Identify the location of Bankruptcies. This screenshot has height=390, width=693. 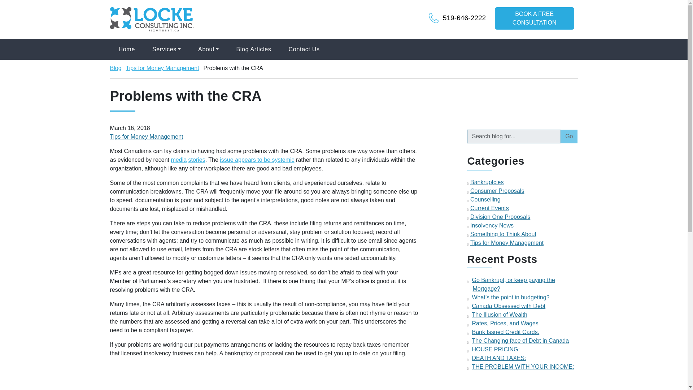
(487, 182).